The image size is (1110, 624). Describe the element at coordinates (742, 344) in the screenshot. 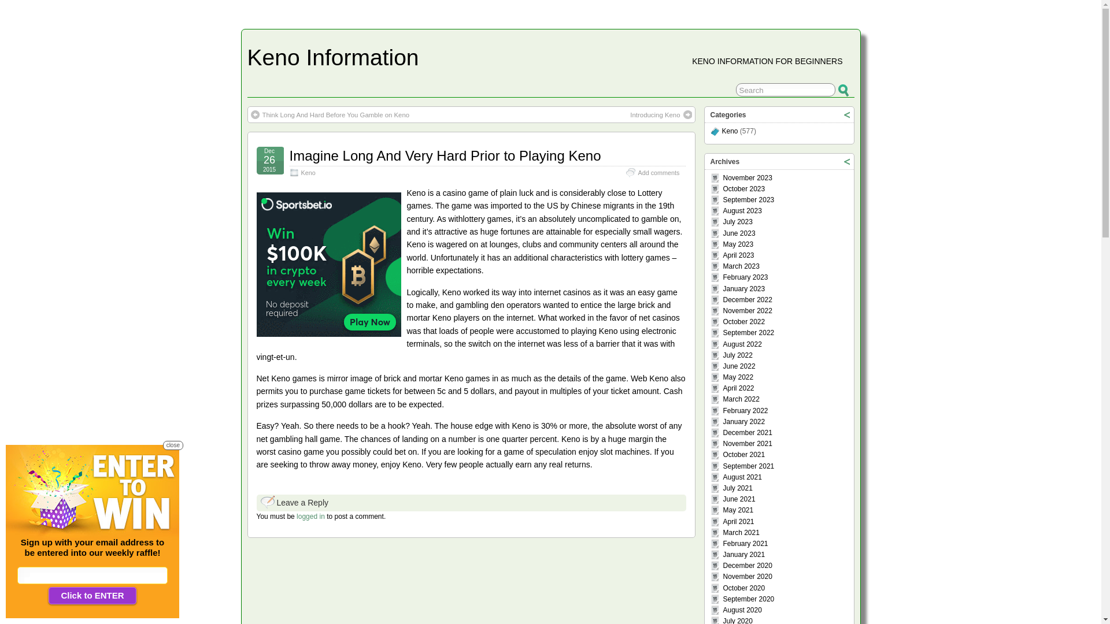

I see `August 2022` at that location.